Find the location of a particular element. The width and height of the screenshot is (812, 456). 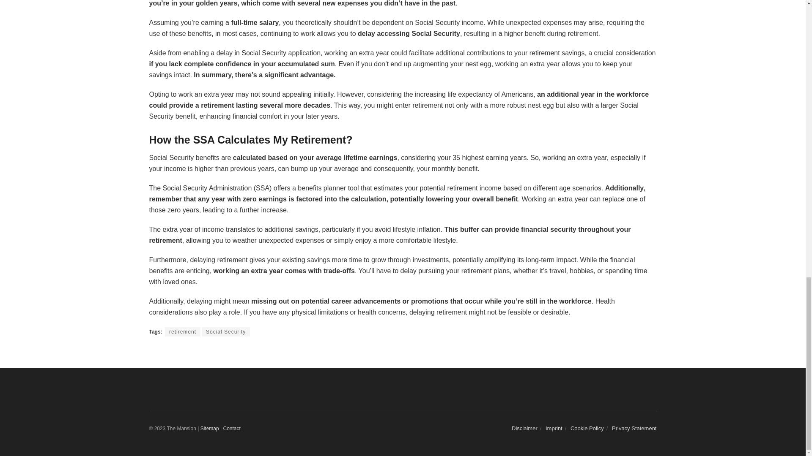

Imprint is located at coordinates (554, 428).